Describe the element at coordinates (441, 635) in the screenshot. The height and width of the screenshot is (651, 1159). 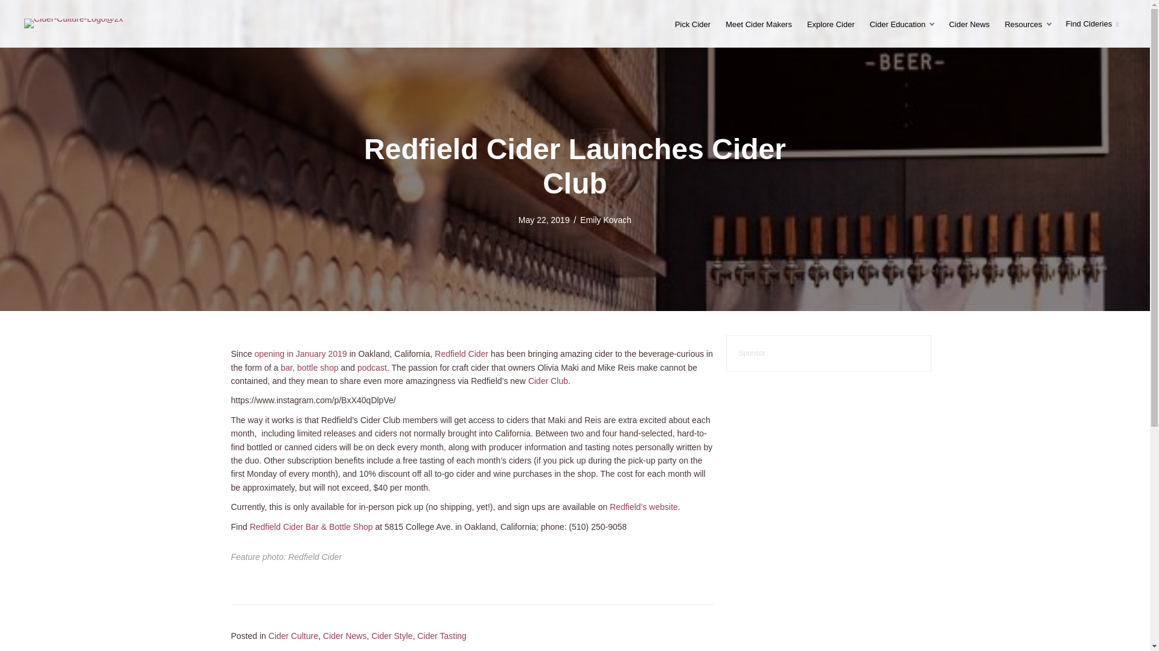
I see `Cider Tasting` at that location.